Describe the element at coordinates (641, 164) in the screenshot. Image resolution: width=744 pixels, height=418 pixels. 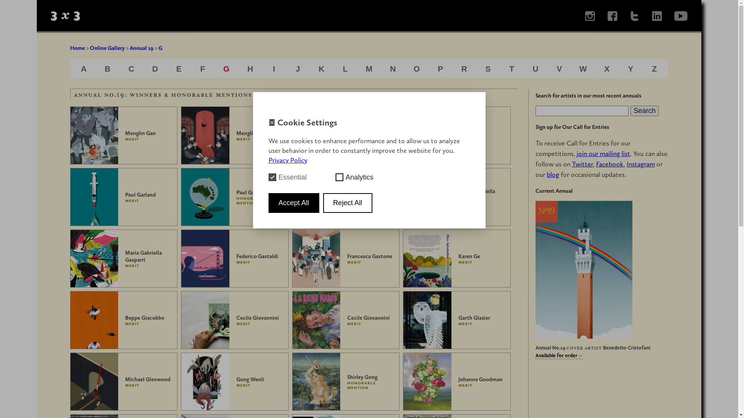
I see `Instagram` at that location.